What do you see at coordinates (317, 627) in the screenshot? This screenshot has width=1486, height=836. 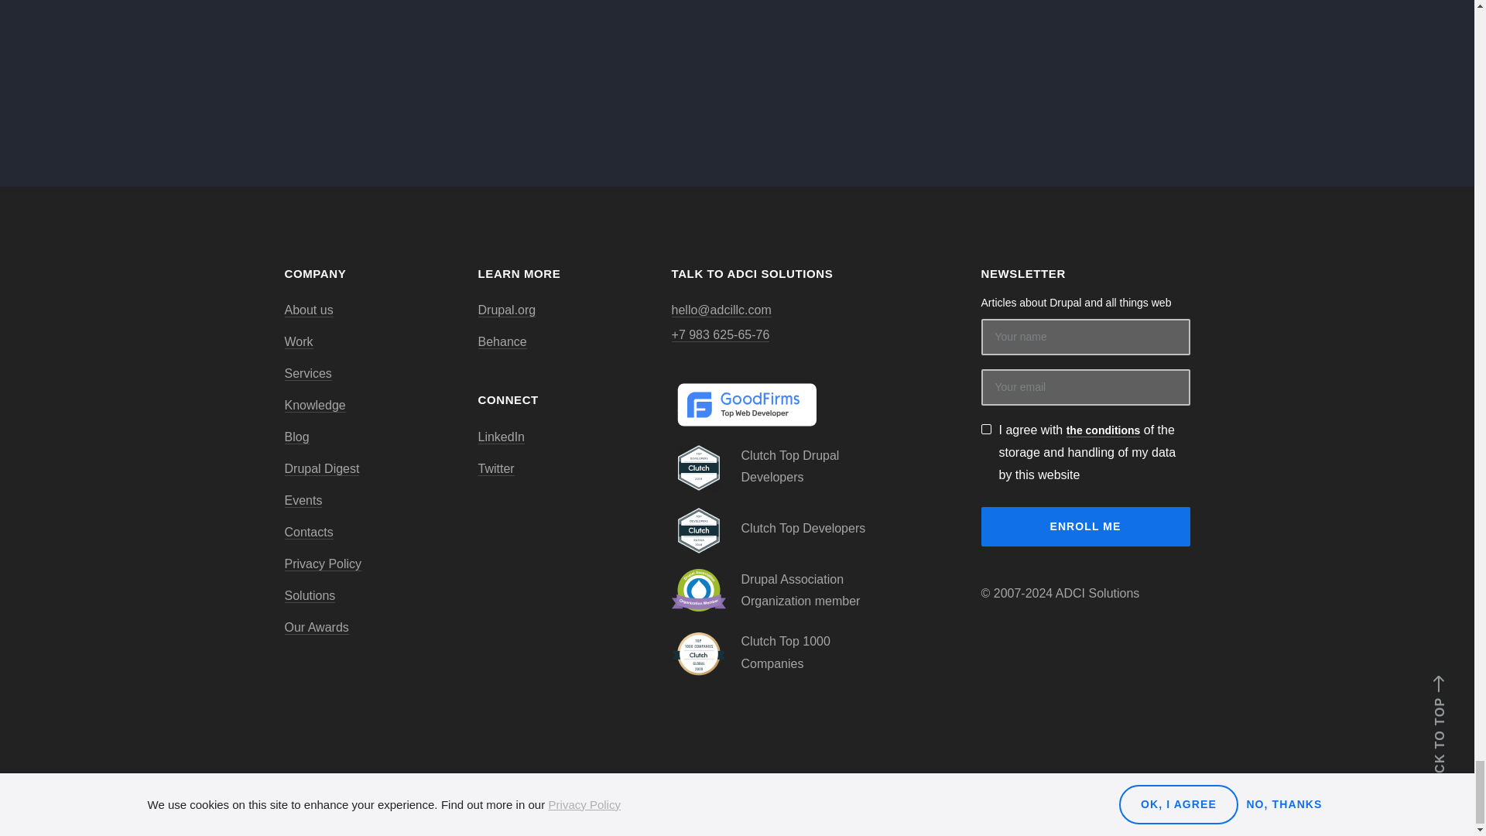 I see `Our Awards` at bounding box center [317, 627].